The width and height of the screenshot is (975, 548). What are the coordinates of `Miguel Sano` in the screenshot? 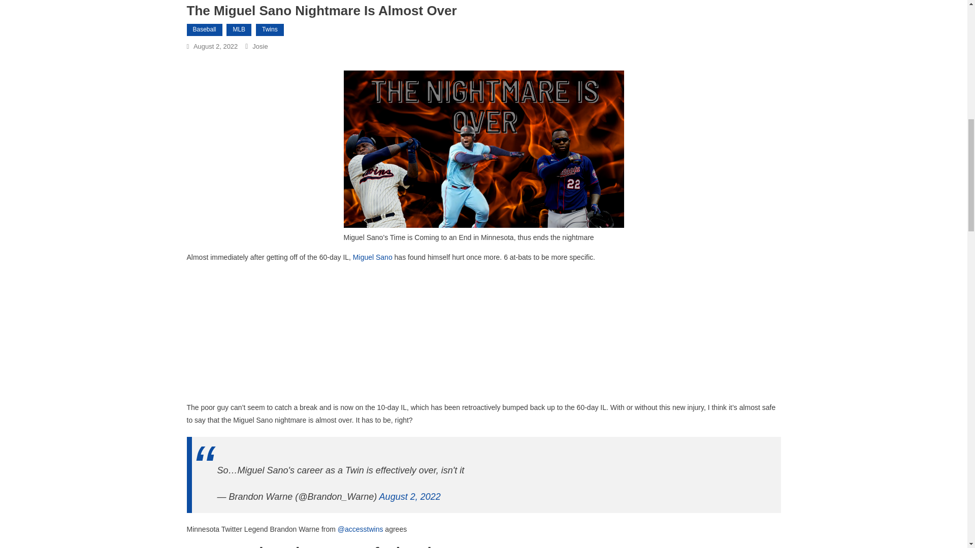 It's located at (373, 257).